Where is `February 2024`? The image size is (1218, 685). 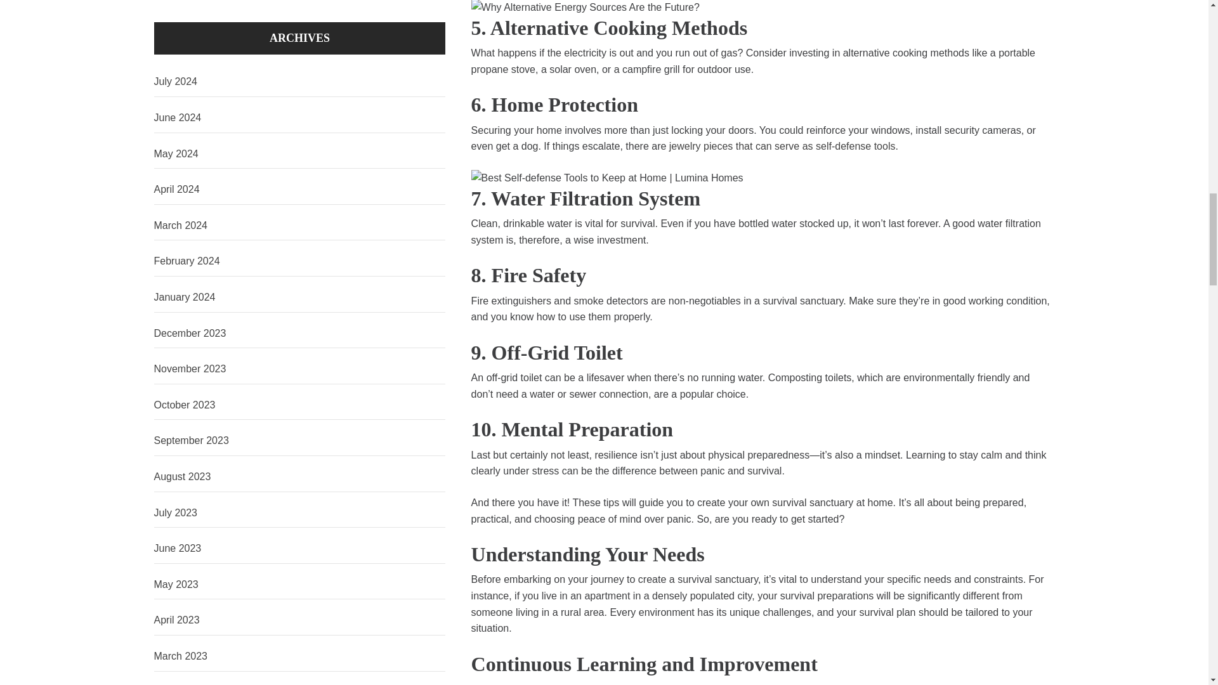
February 2024 is located at coordinates (299, 261).